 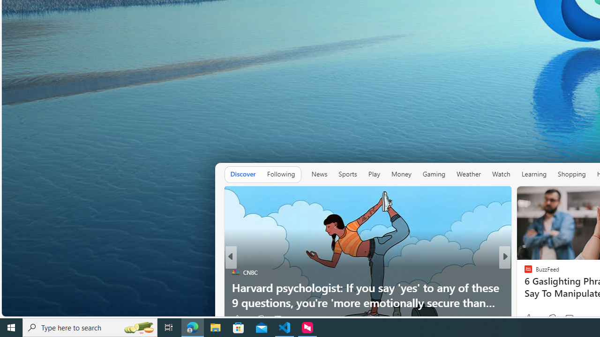 What do you see at coordinates (434, 174) in the screenshot?
I see `Gaming` at bounding box center [434, 174].